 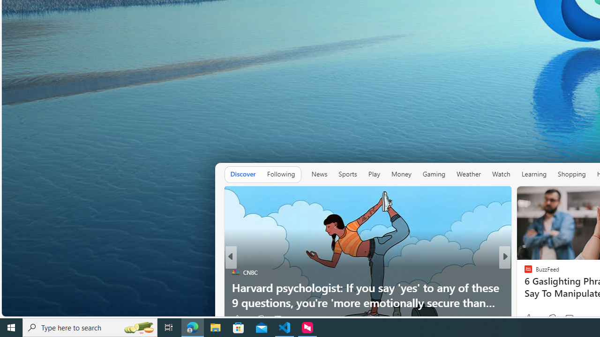 What do you see at coordinates (434, 174) in the screenshot?
I see `Gaming` at bounding box center [434, 174].